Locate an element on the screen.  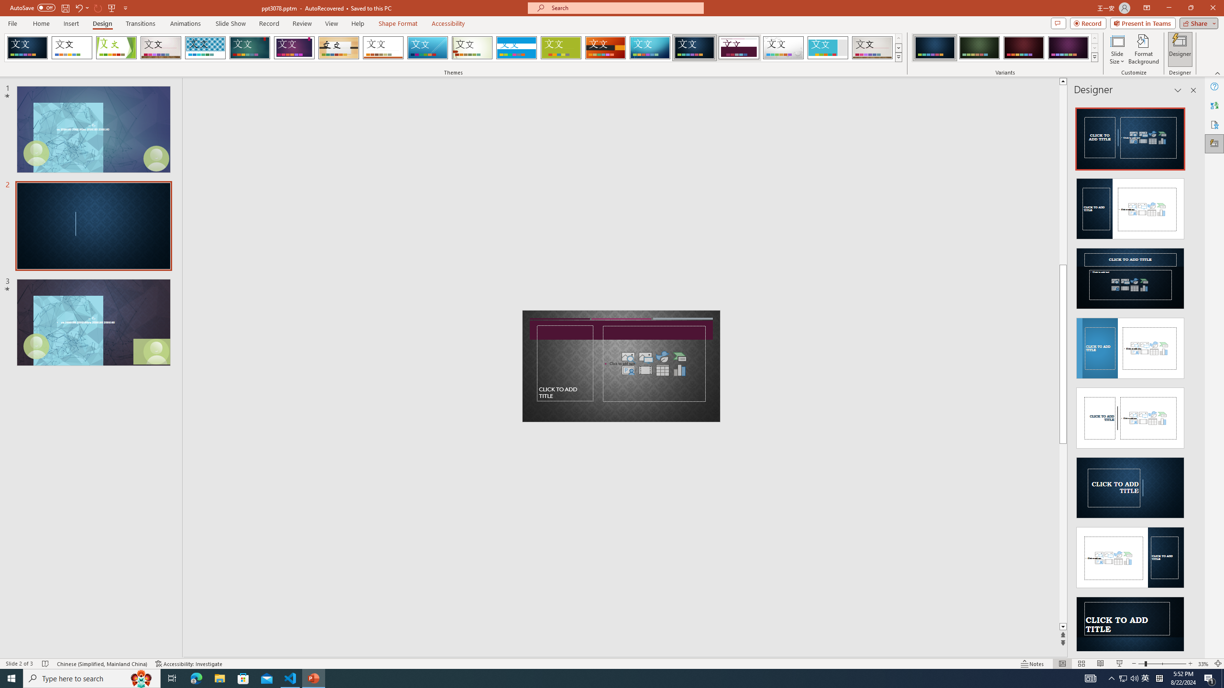
Droplet is located at coordinates (783, 48).